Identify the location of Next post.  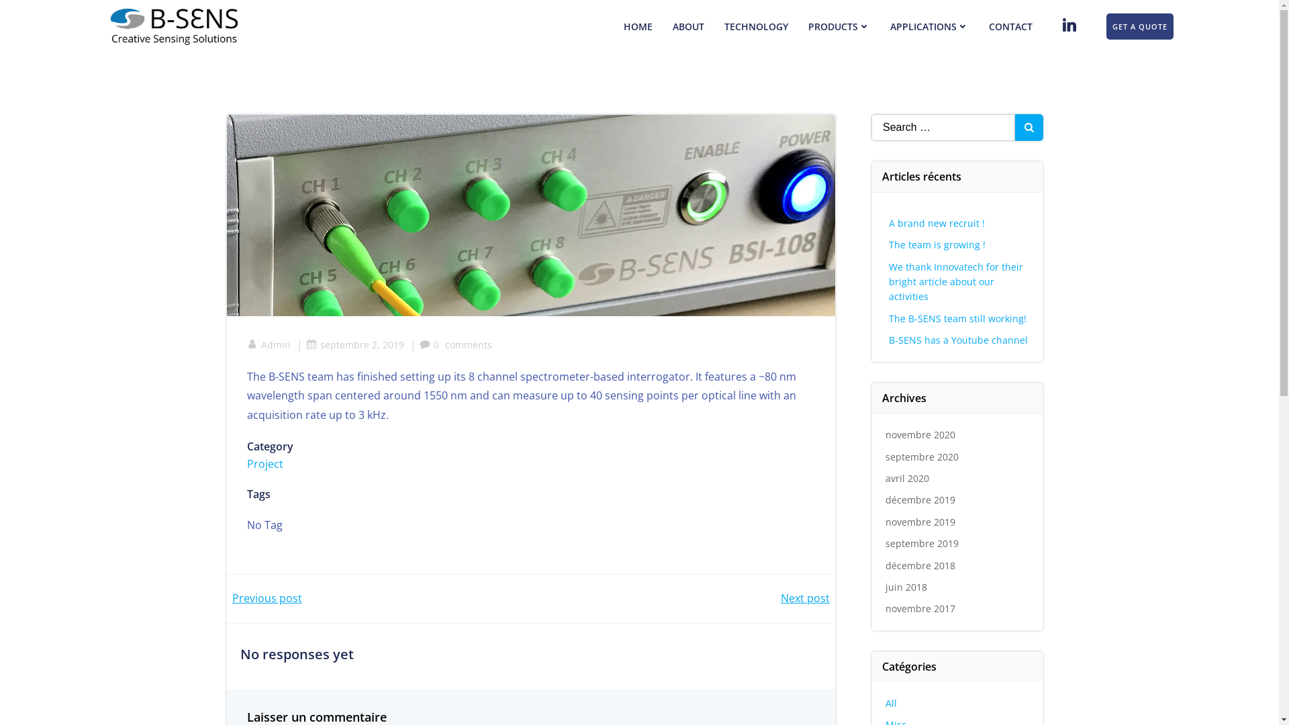
(806, 598).